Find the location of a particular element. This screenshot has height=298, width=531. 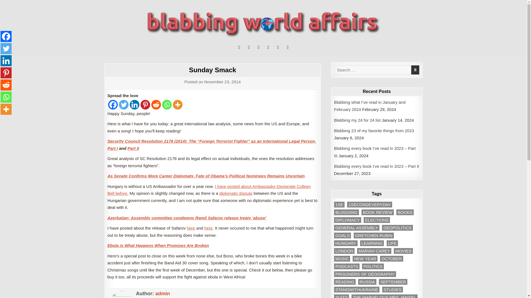

diplomatic dispute is located at coordinates (236, 193).